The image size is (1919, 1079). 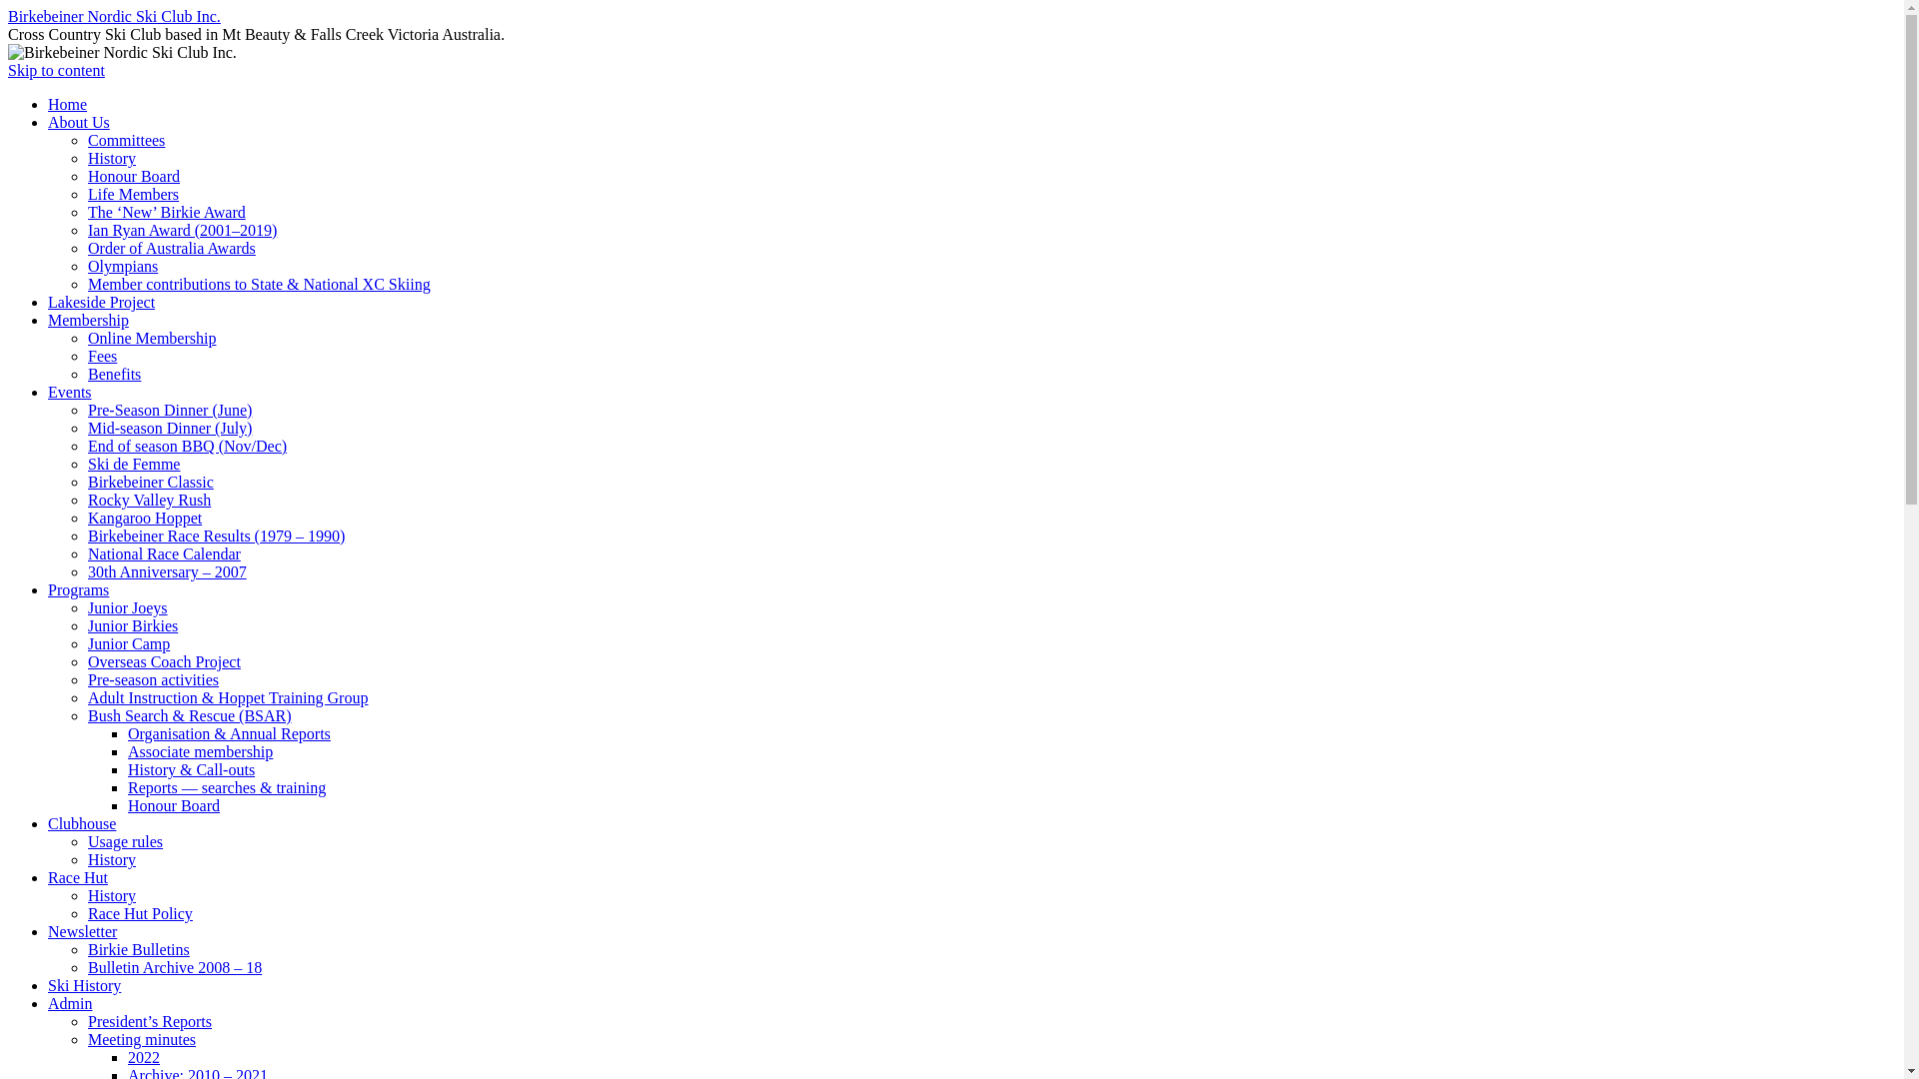 What do you see at coordinates (112, 158) in the screenshot?
I see `History` at bounding box center [112, 158].